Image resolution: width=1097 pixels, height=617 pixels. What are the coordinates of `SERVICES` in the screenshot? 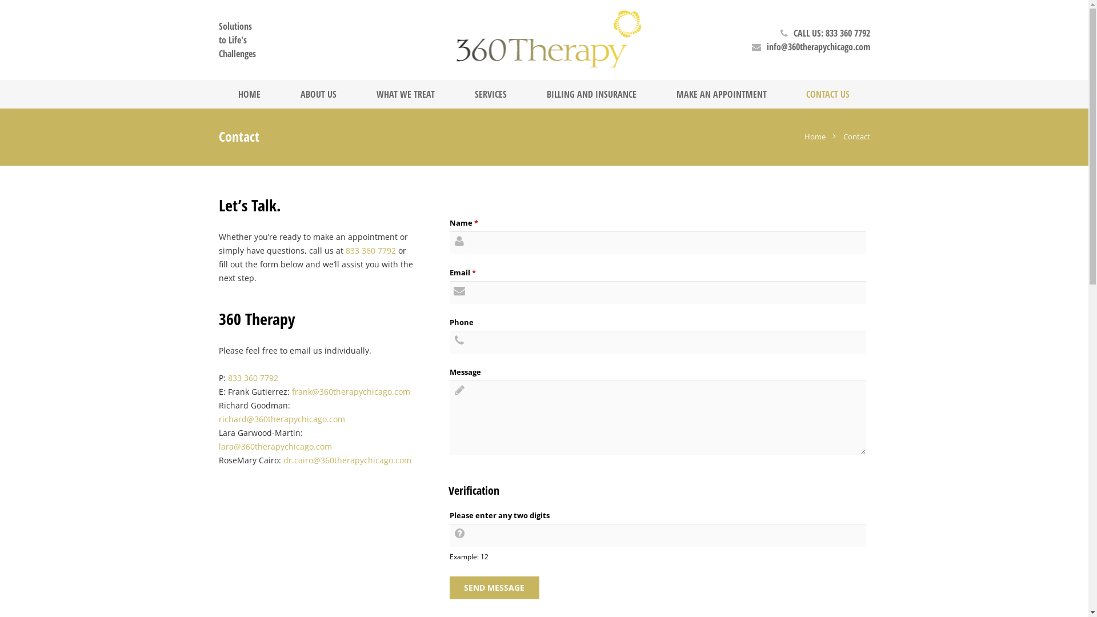 It's located at (491, 94).